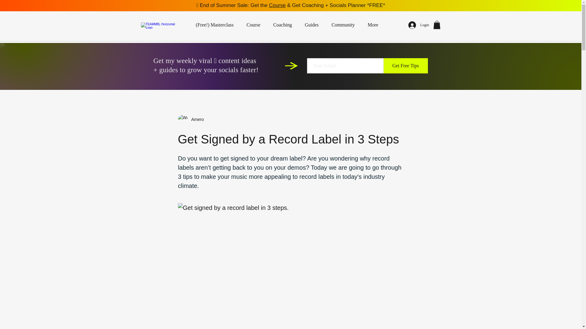 The image size is (586, 329). What do you see at coordinates (195, 119) in the screenshot?
I see `Amero` at bounding box center [195, 119].